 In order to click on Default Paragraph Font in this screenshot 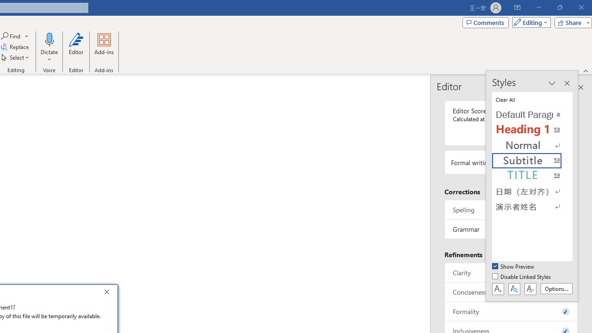, I will do `click(532, 115)`.